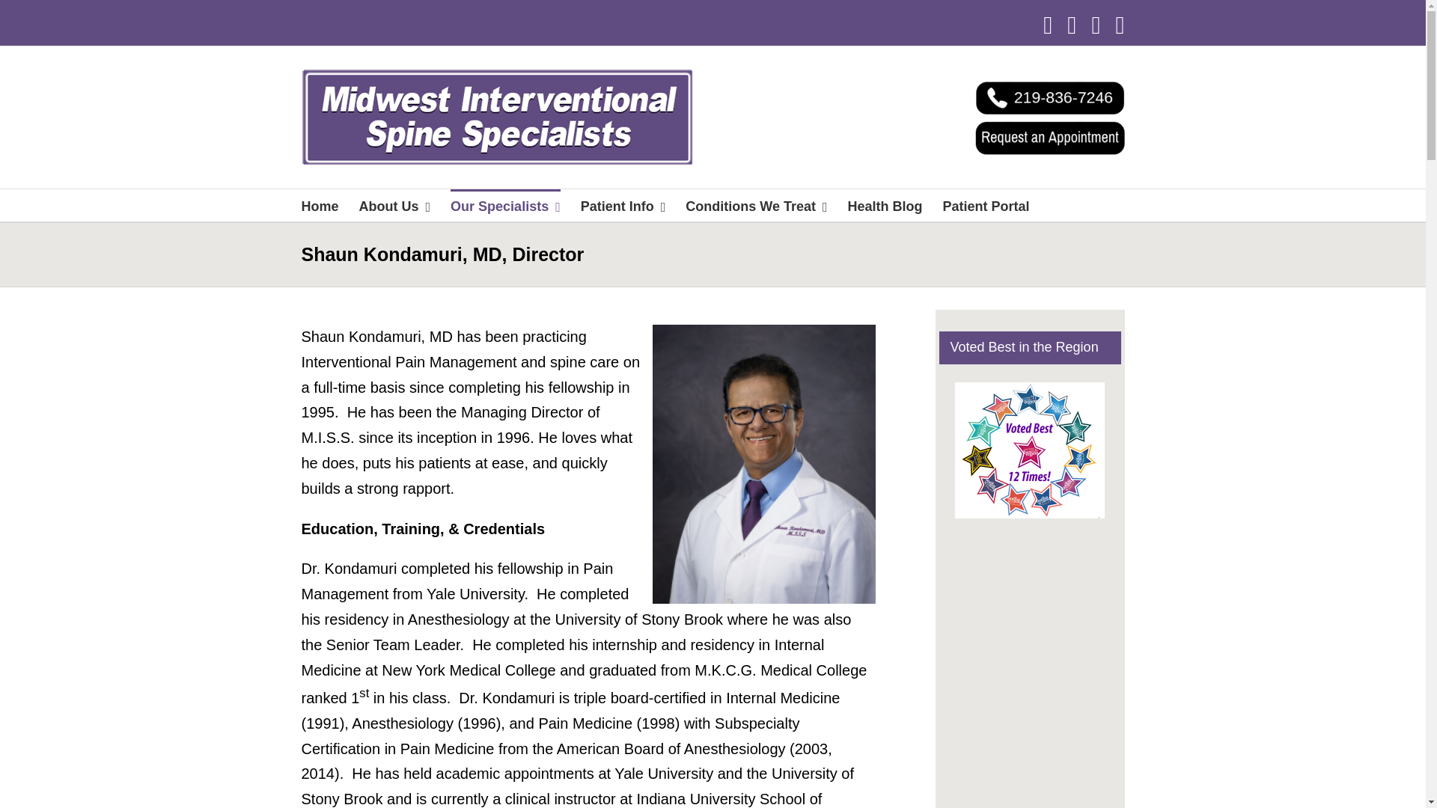  Describe the element at coordinates (623, 205) in the screenshot. I see `Patient Info` at that location.